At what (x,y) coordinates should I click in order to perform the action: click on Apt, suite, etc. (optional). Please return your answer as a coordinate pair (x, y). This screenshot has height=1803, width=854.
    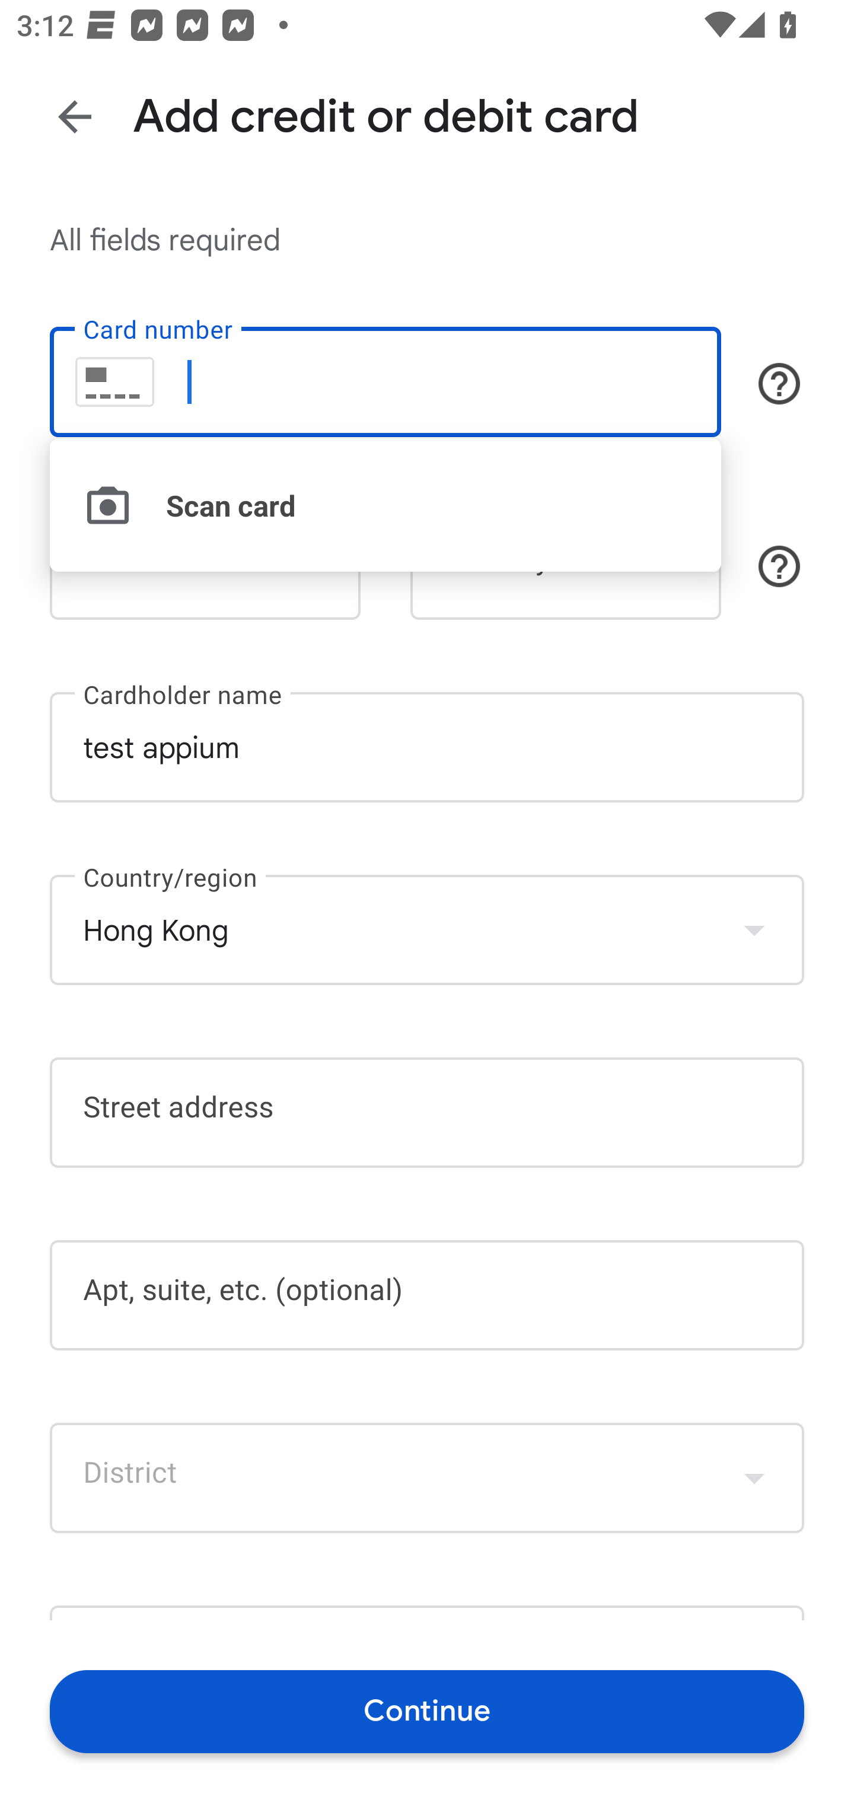
    Looking at the image, I should click on (427, 1295).